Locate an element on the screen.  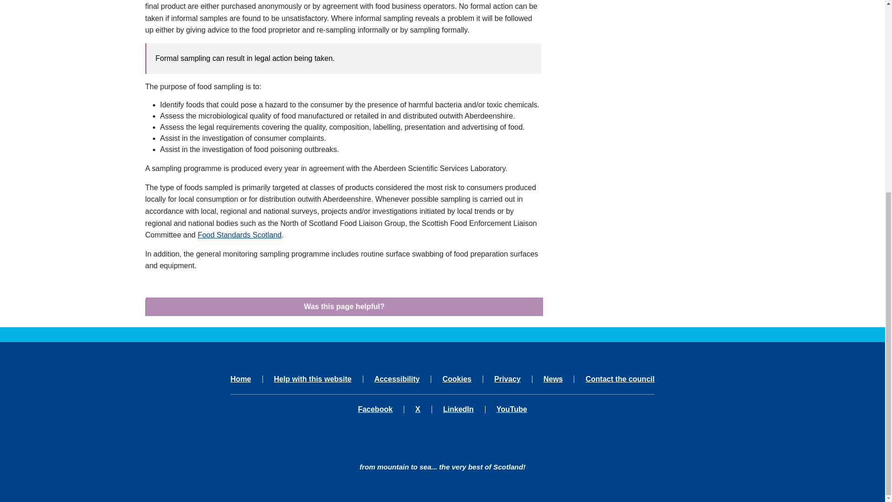
Facebook is located at coordinates (380, 409).